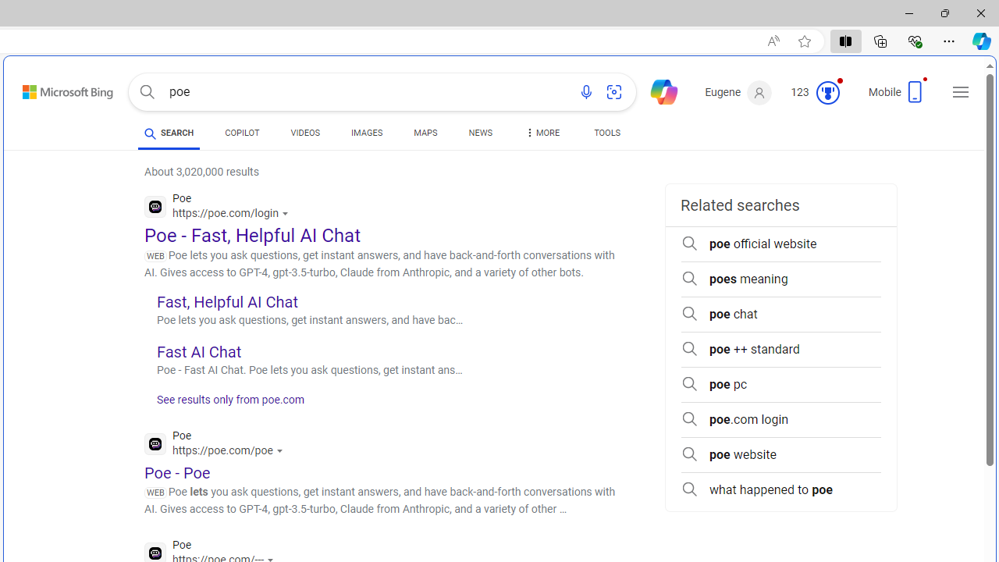  Describe the element at coordinates (899, 97) in the screenshot. I see `Mobile` at that location.